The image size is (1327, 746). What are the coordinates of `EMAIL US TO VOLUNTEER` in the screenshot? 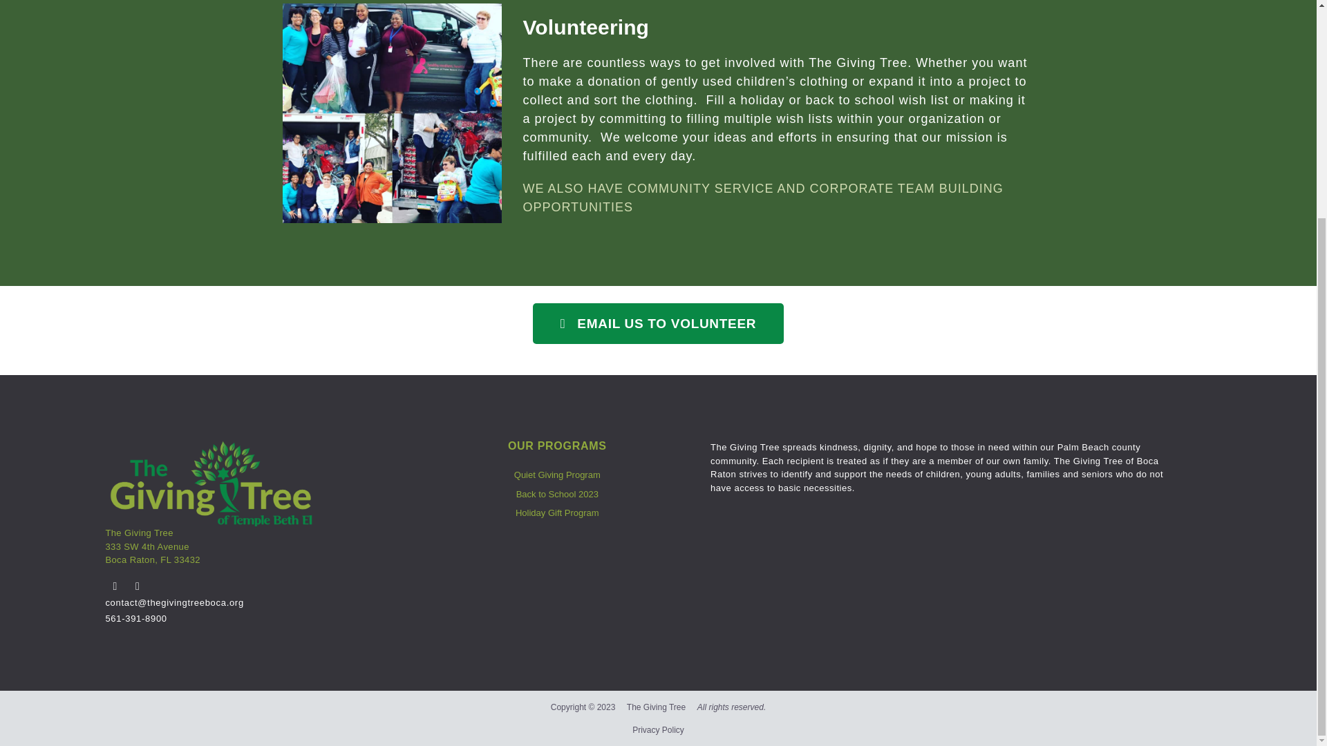 It's located at (658, 323).